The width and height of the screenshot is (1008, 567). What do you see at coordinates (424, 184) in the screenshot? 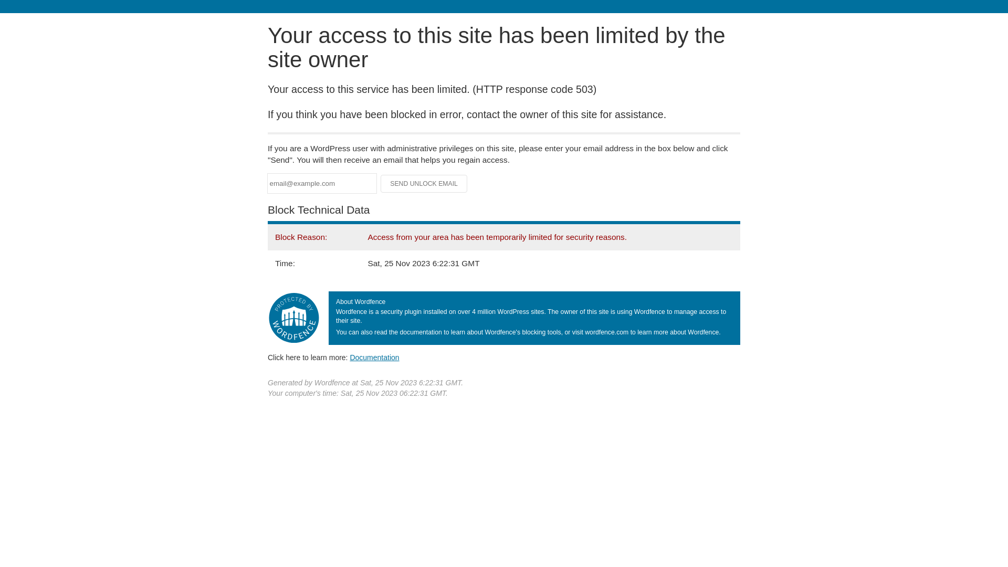
I see `Send Unlock Email` at bounding box center [424, 184].